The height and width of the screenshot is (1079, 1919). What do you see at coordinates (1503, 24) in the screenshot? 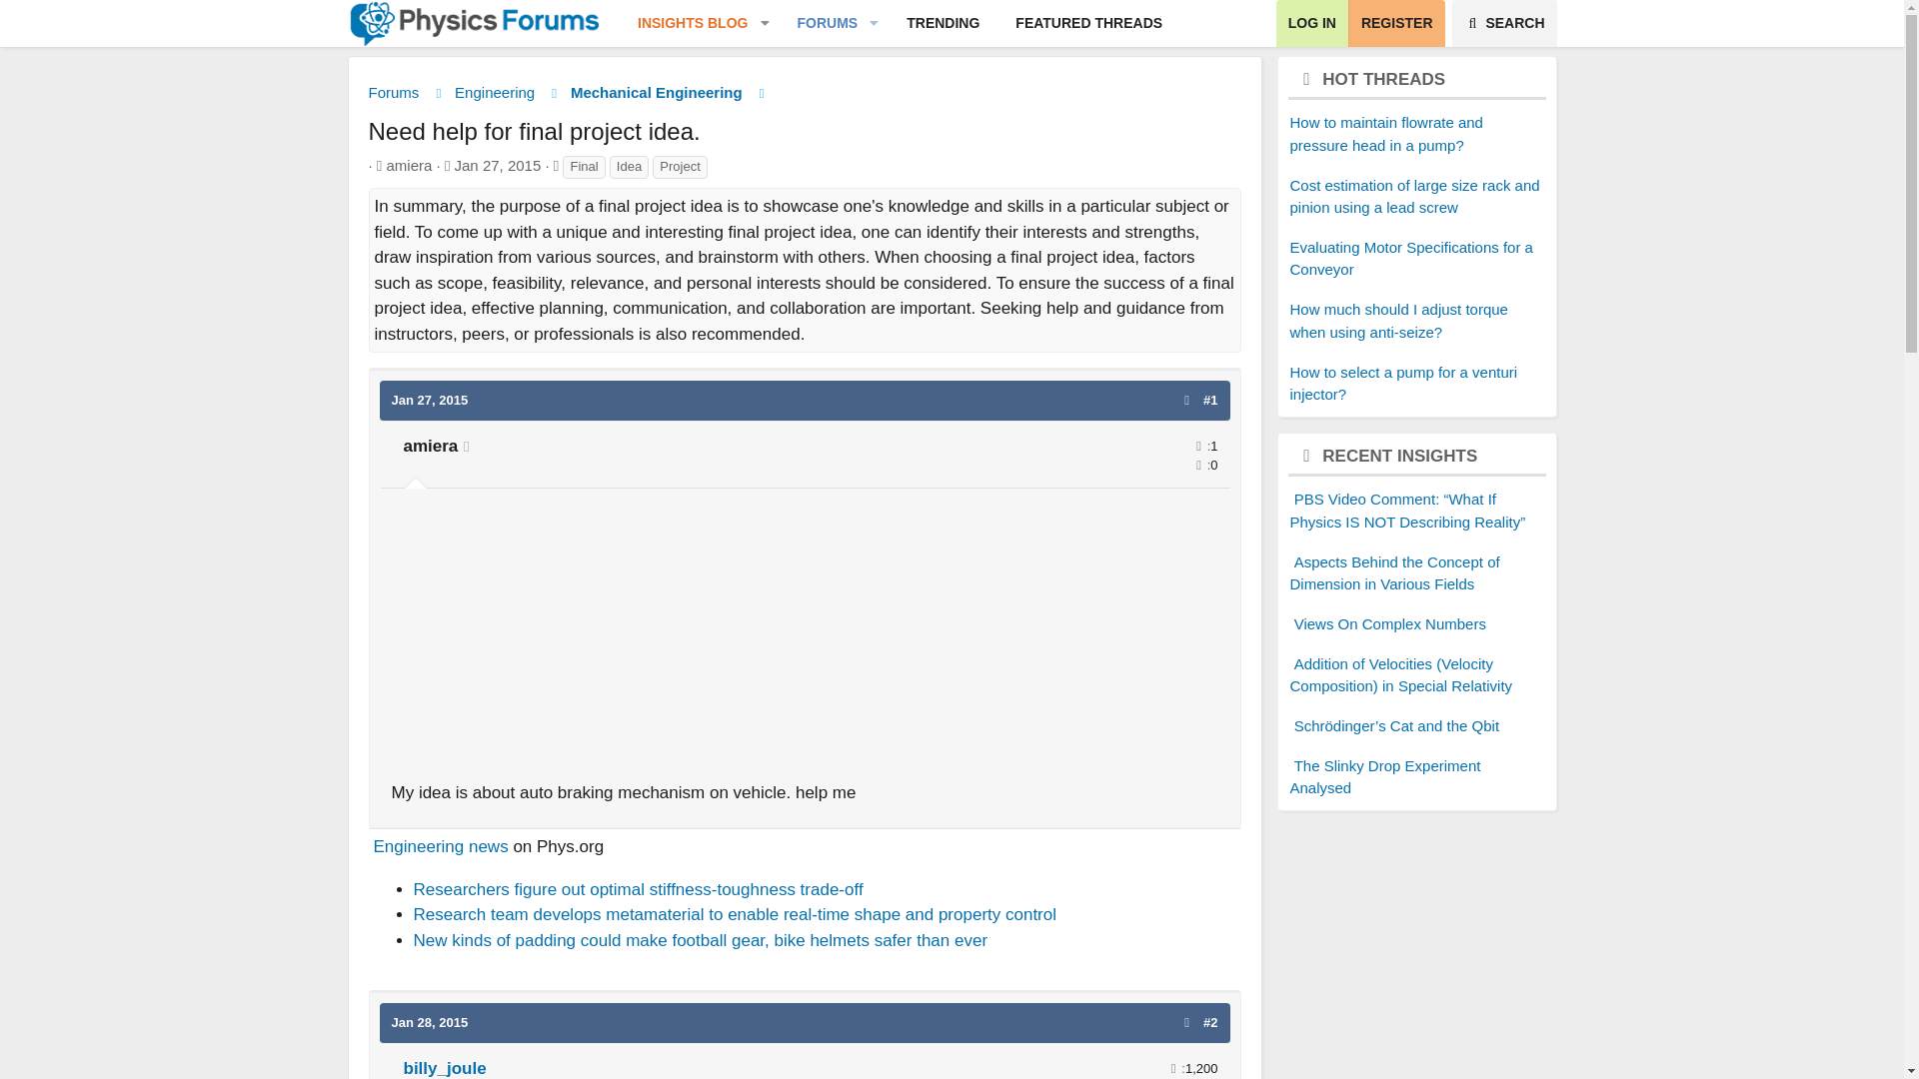
I see `Search` at bounding box center [1503, 24].